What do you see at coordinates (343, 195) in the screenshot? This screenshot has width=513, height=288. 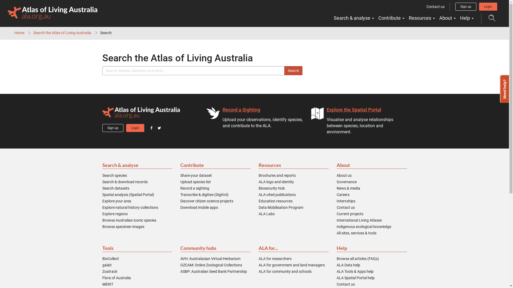 I see `Careers` at bounding box center [343, 195].